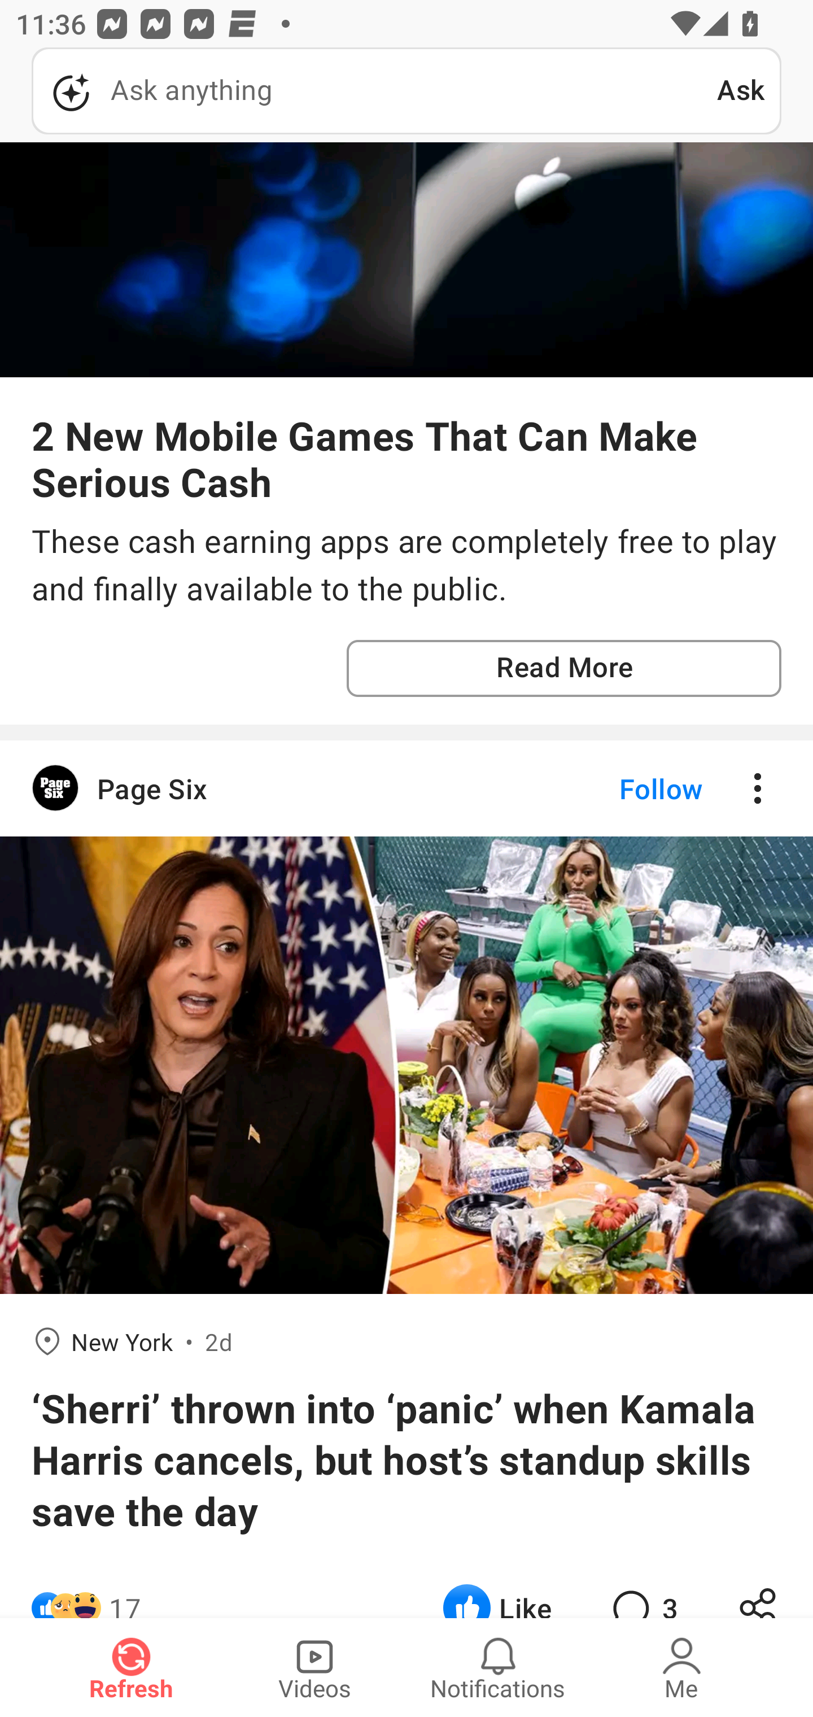 The width and height of the screenshot is (813, 1717). What do you see at coordinates (623, 788) in the screenshot?
I see `Follow` at bounding box center [623, 788].